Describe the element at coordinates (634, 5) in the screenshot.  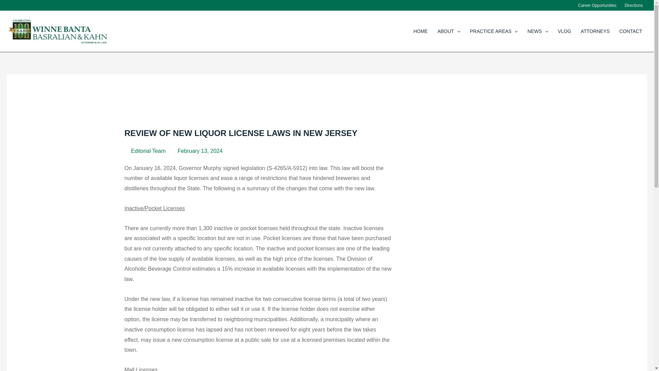
I see `Directions` at that location.